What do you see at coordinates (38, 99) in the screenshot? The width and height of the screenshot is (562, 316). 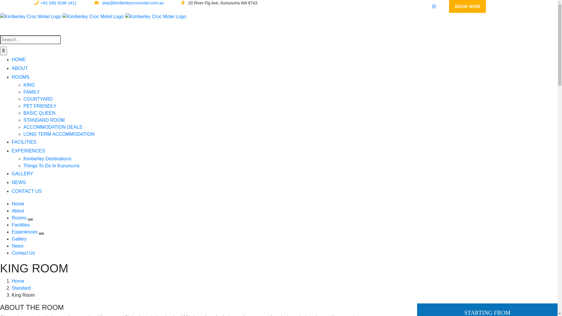 I see `COURTYARD` at bounding box center [38, 99].